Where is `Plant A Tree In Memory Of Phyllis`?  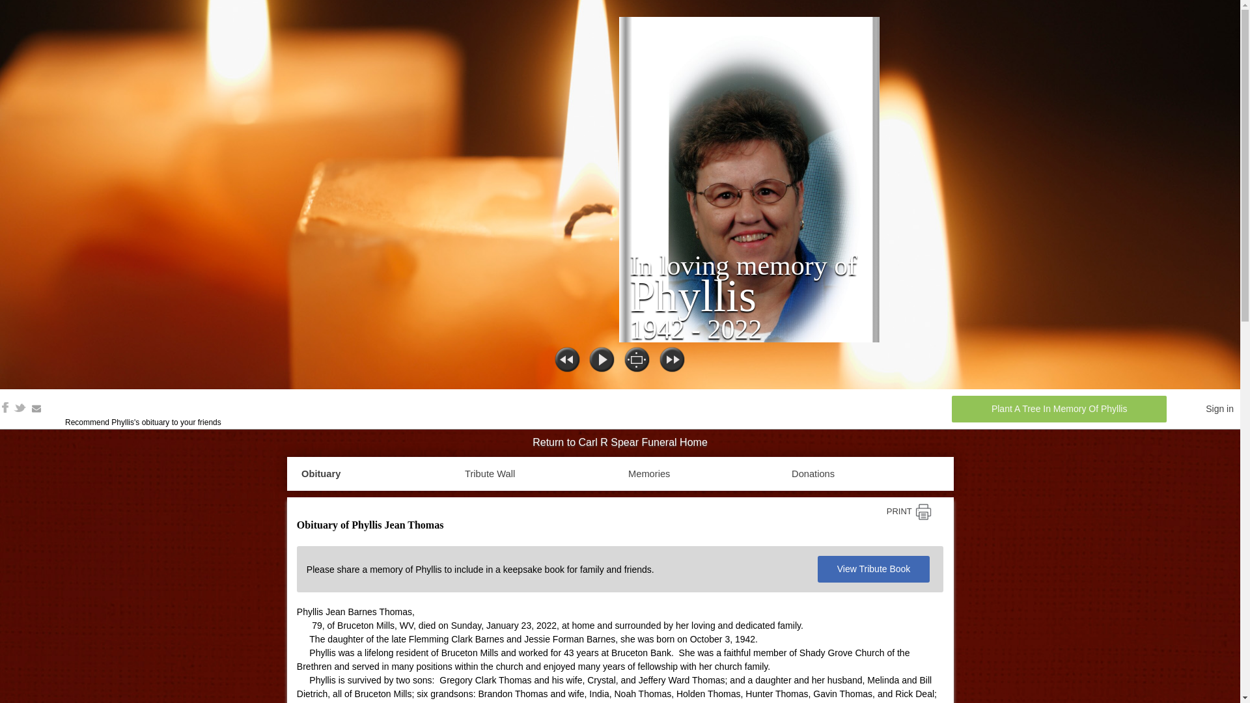
Plant A Tree In Memory Of Phyllis is located at coordinates (1059, 409).